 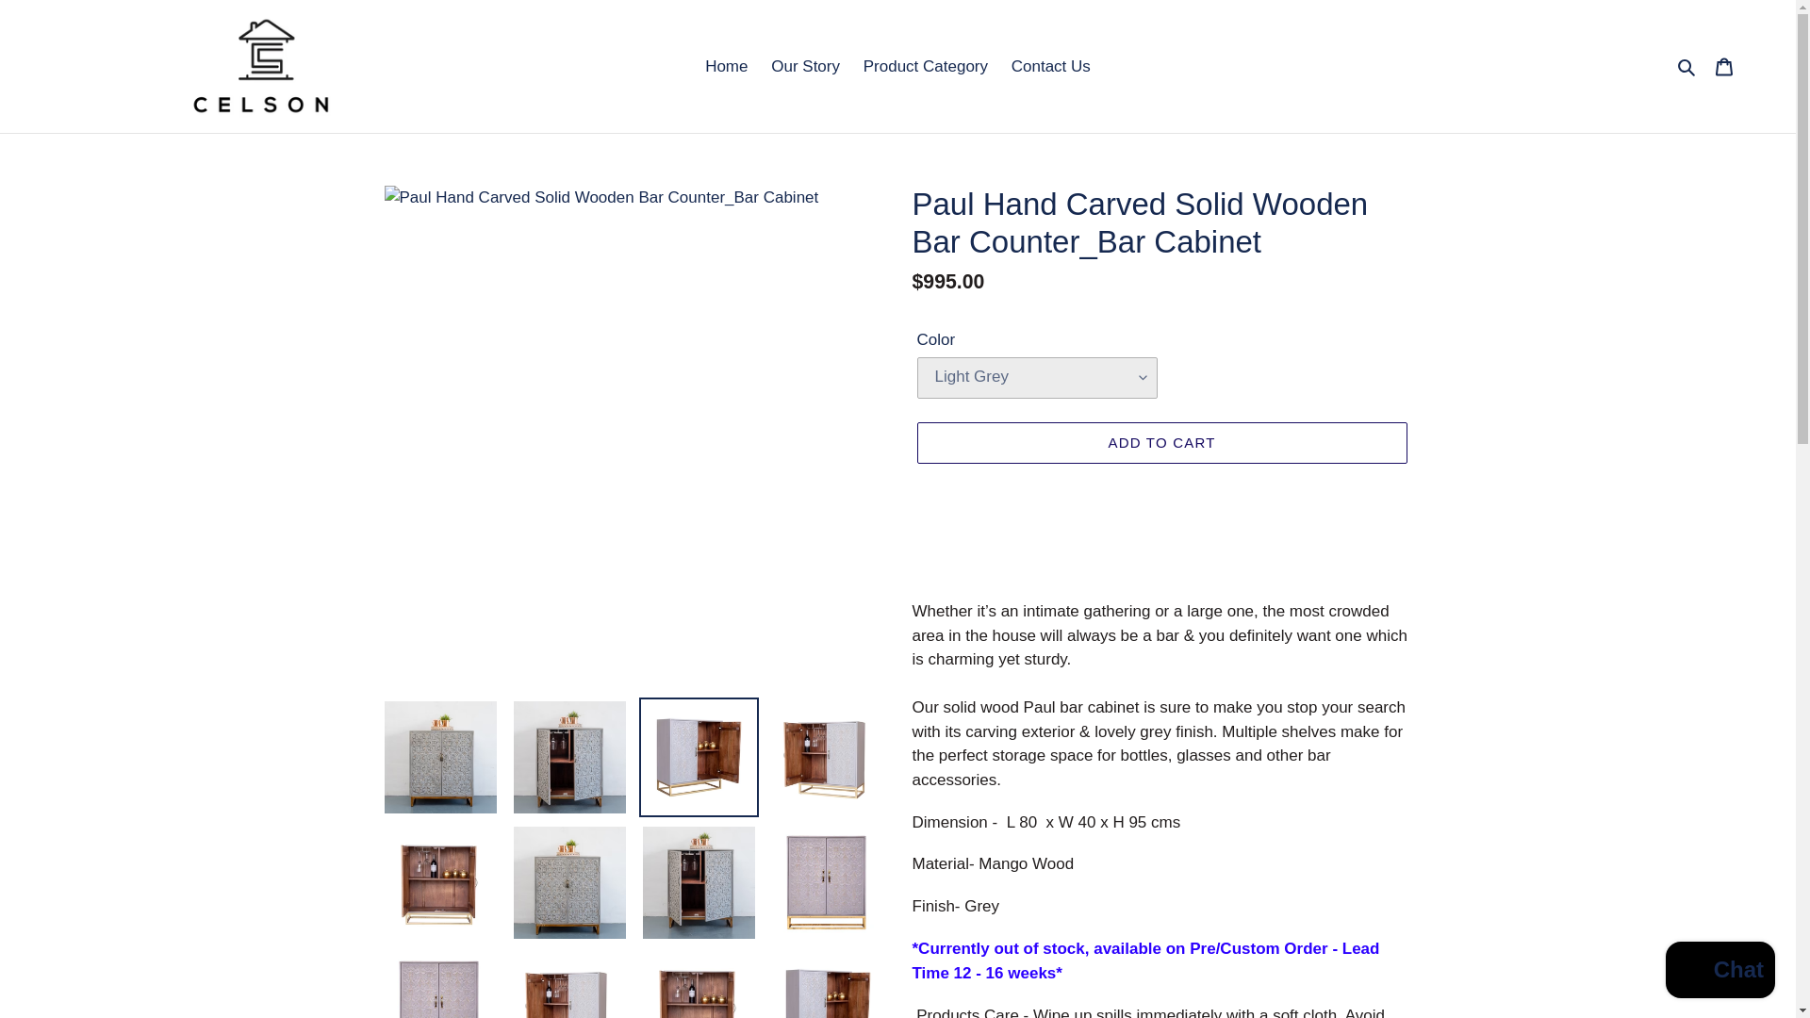 I want to click on Shopify online store chat, so click(x=1719, y=972).